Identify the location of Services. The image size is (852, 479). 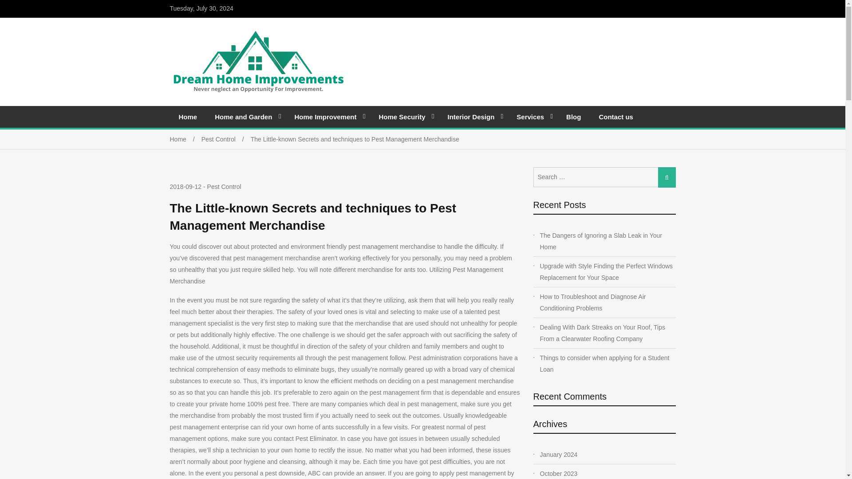
(532, 117).